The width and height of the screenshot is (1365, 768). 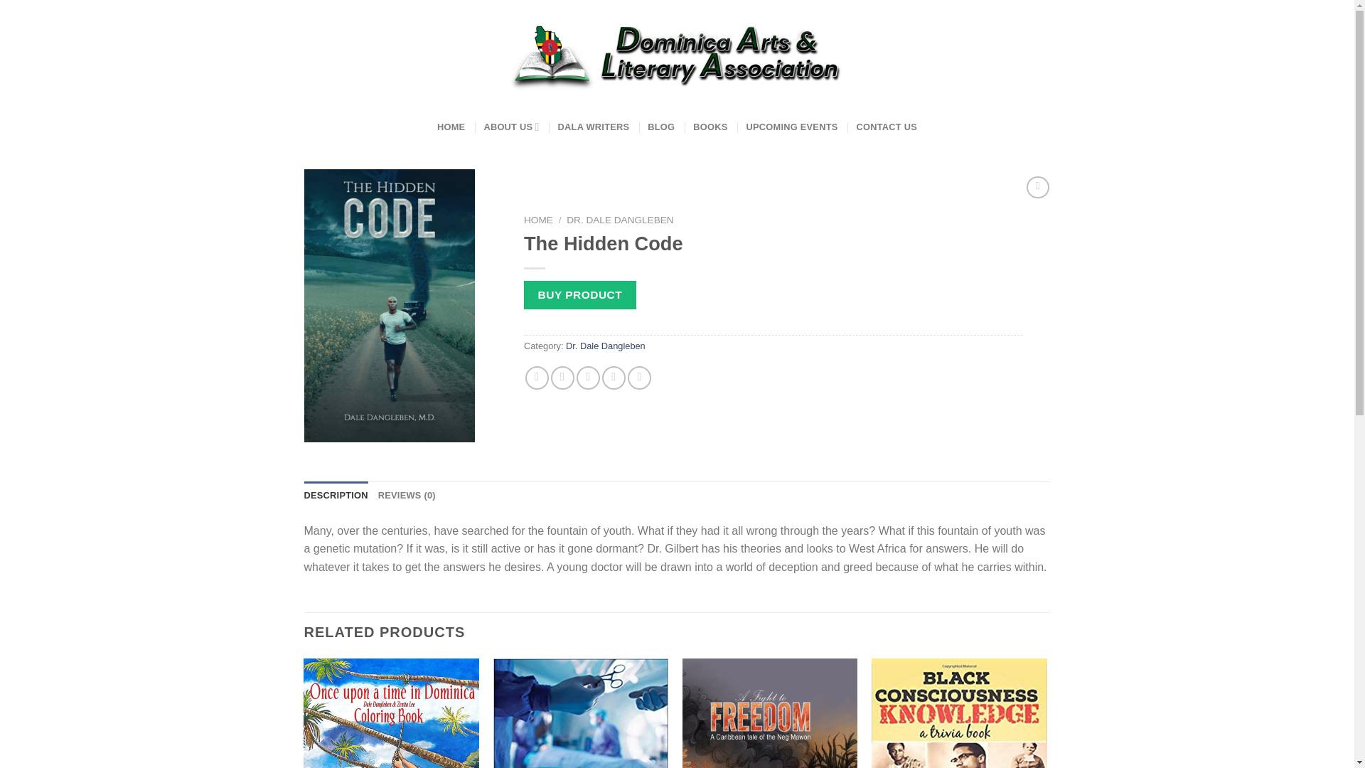 I want to click on BUY PRODUCT, so click(x=579, y=296).